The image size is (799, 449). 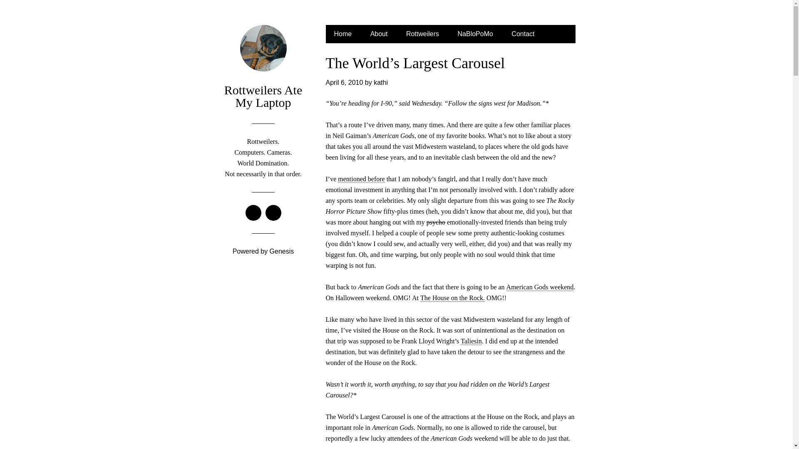 What do you see at coordinates (282, 251) in the screenshot?
I see `Genesis` at bounding box center [282, 251].